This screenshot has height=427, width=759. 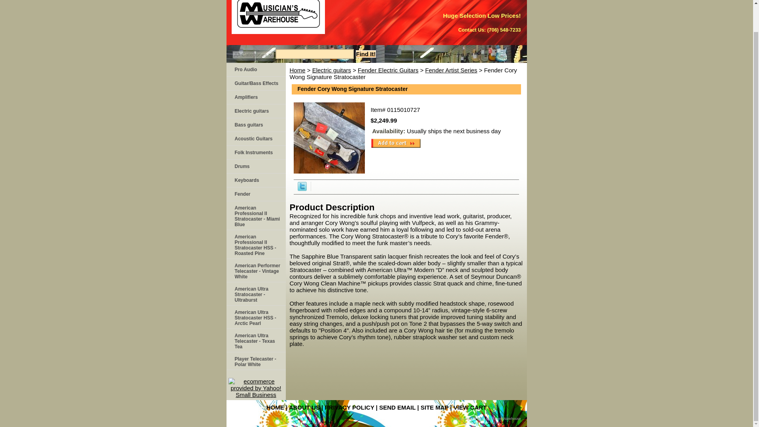 I want to click on American Ultra Stratocaster - Ultraburst, so click(x=255, y=294).